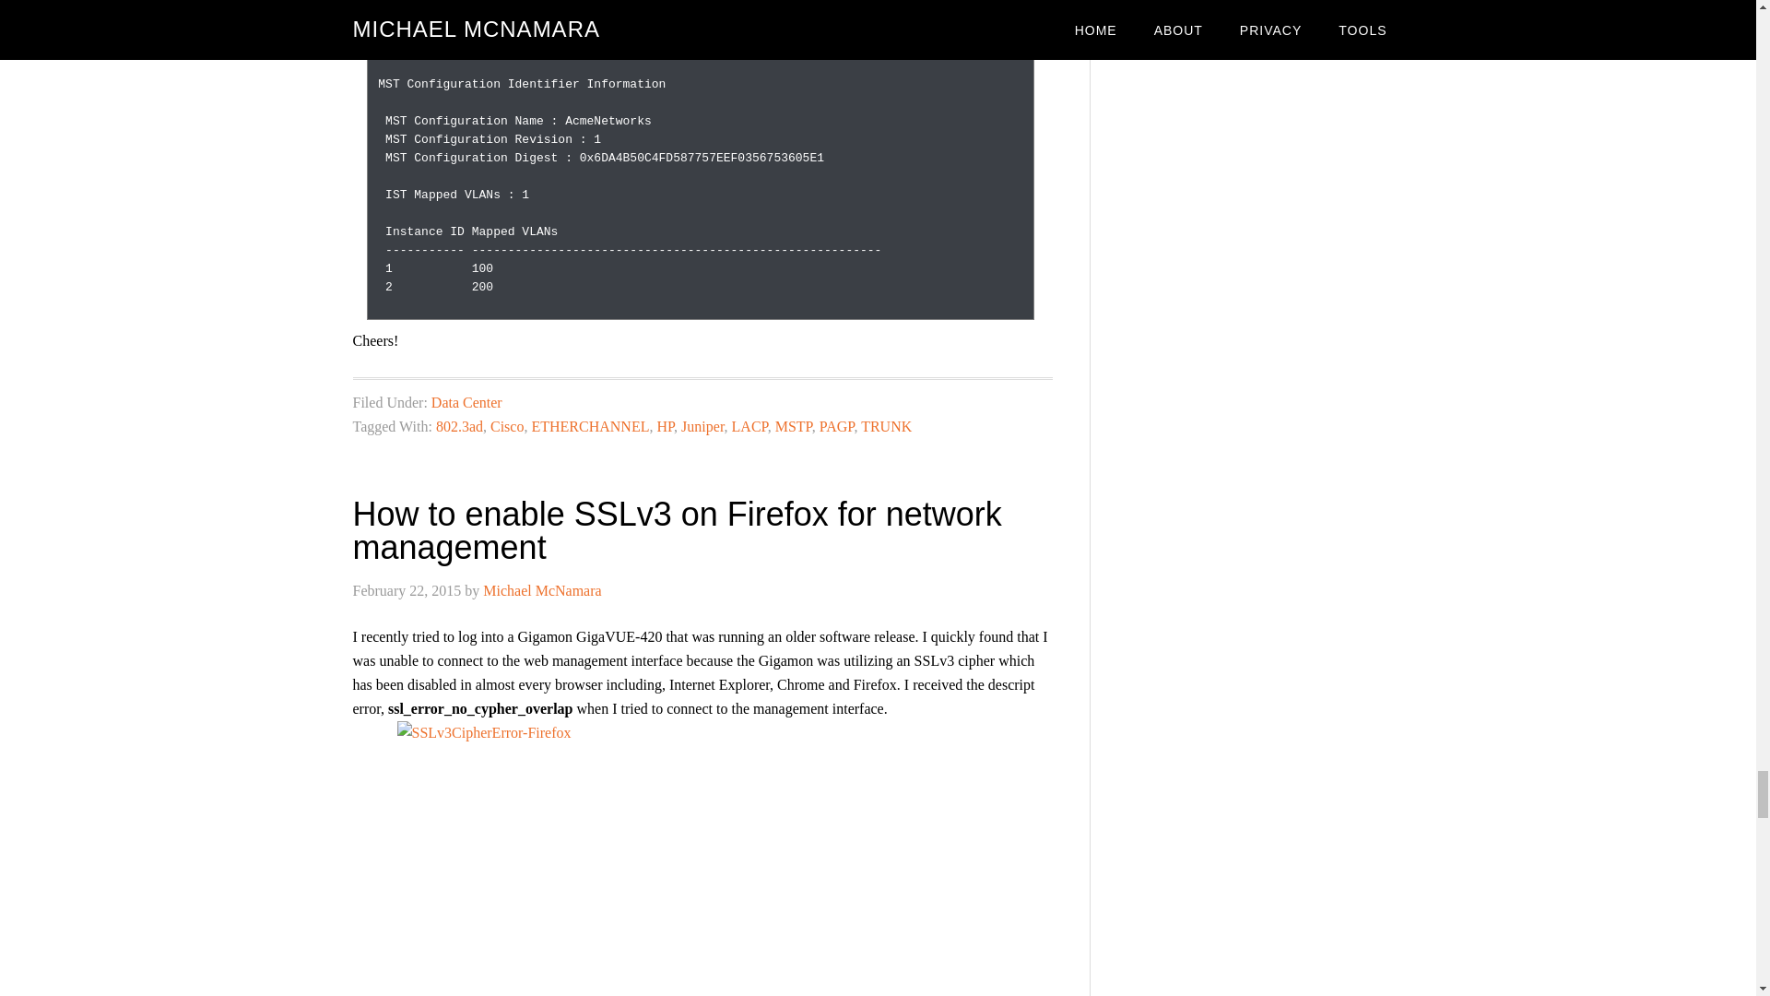  Describe the element at coordinates (459, 426) in the screenshot. I see `802.3ad` at that location.